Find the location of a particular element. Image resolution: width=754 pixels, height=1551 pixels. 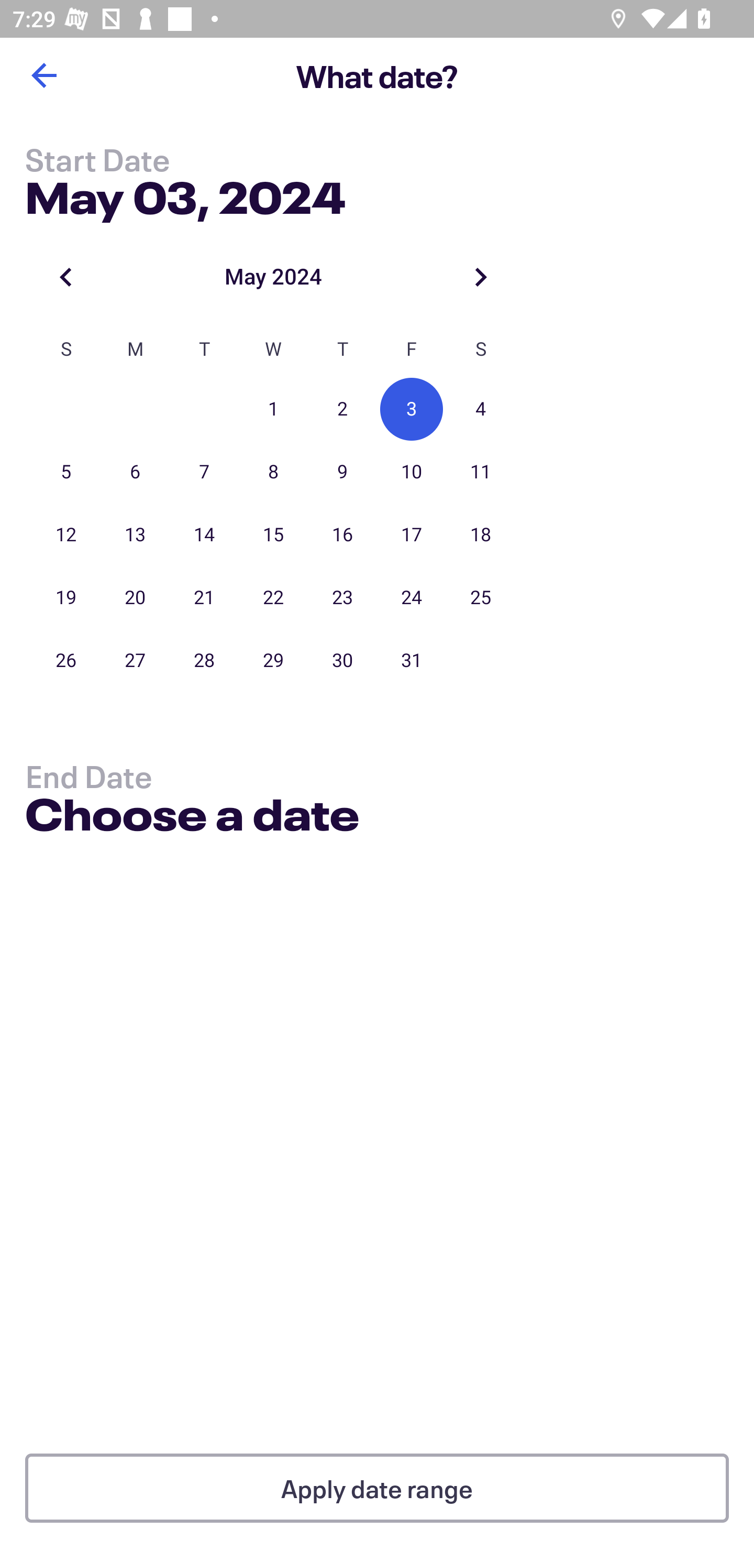

23 23 May 2024 is located at coordinates (342, 597).